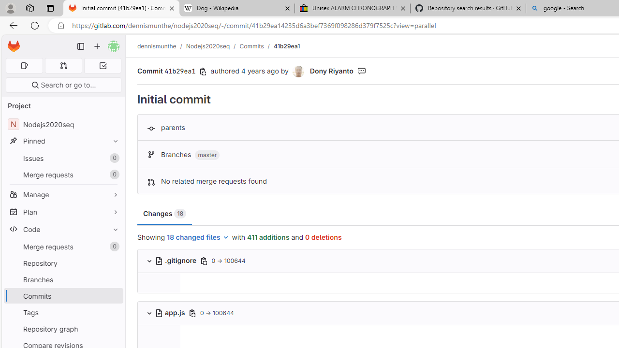 This screenshot has height=348, width=619. I want to click on Code, so click(63, 229).